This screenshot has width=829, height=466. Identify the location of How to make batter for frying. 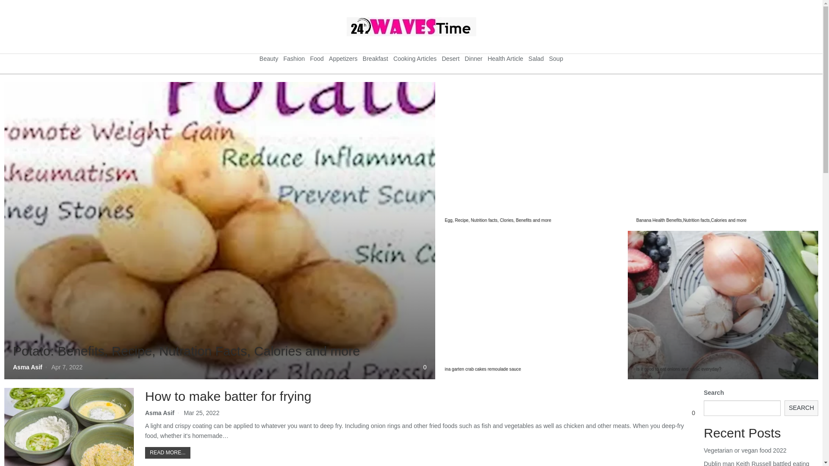
(228, 396).